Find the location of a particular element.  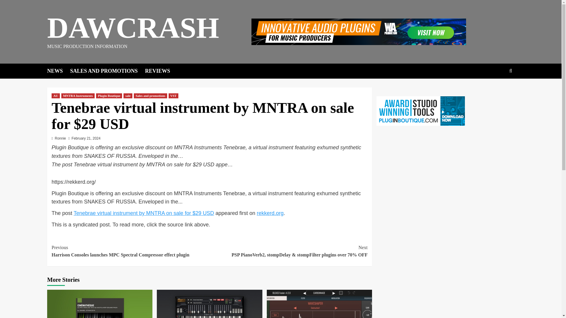

DAWCRASH is located at coordinates (133, 28).